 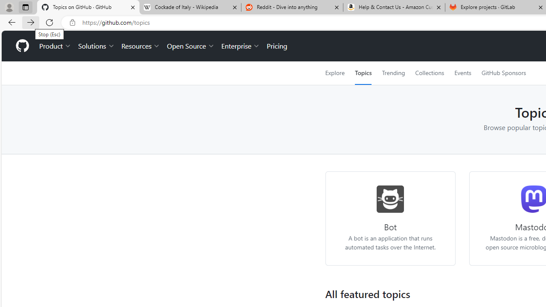 I want to click on Reddit - Dive into anything, so click(x=292, y=8).